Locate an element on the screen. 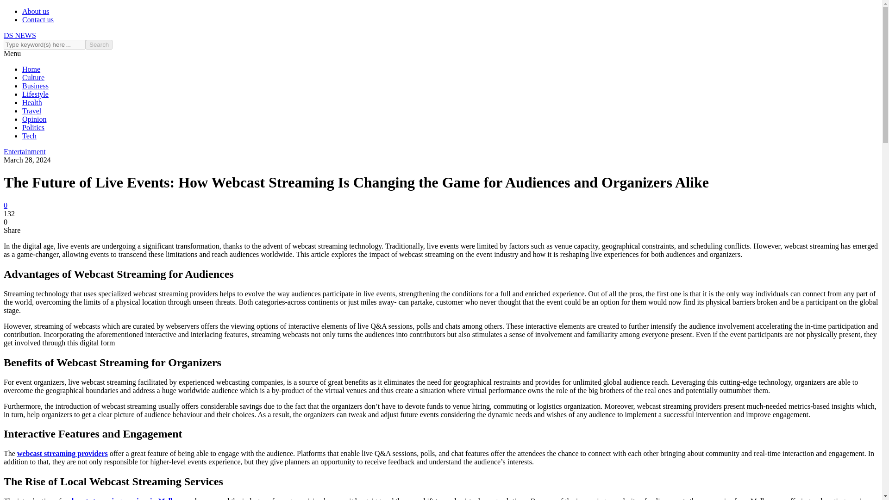 The image size is (889, 500). webcast streaming services in Melbourne is located at coordinates (128, 498).